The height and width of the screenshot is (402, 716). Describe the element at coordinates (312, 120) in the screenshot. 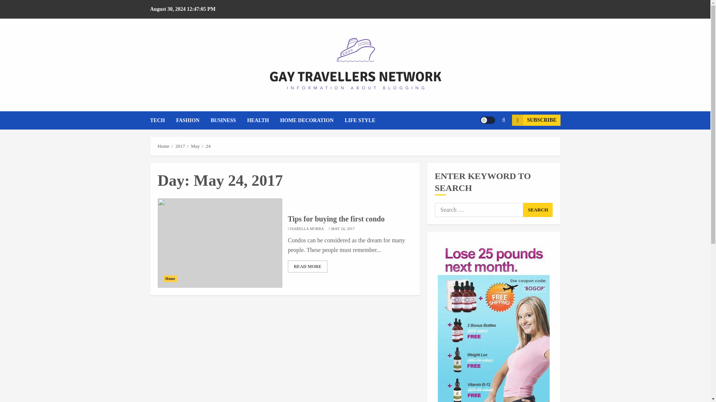

I see `HOME DECORATION` at that location.